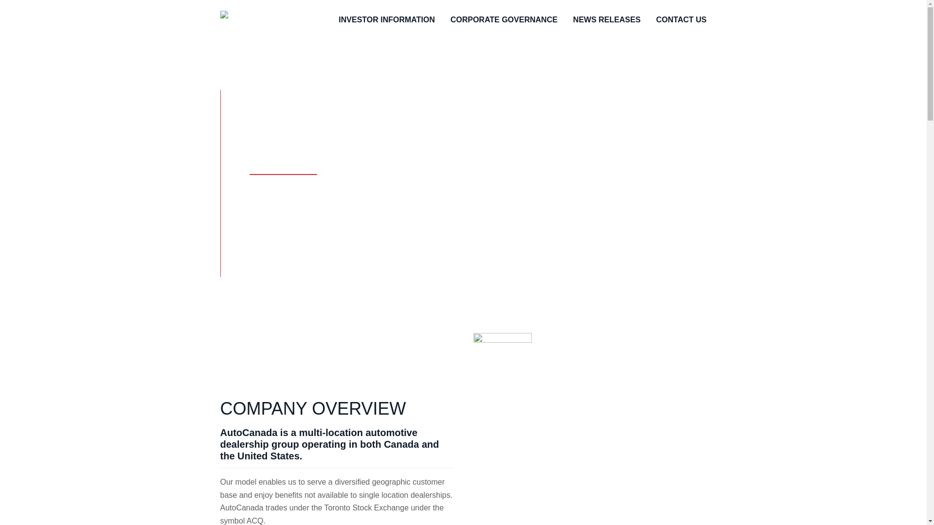  What do you see at coordinates (300, 214) in the screenshot?
I see `Investor Documents & Filings` at bounding box center [300, 214].